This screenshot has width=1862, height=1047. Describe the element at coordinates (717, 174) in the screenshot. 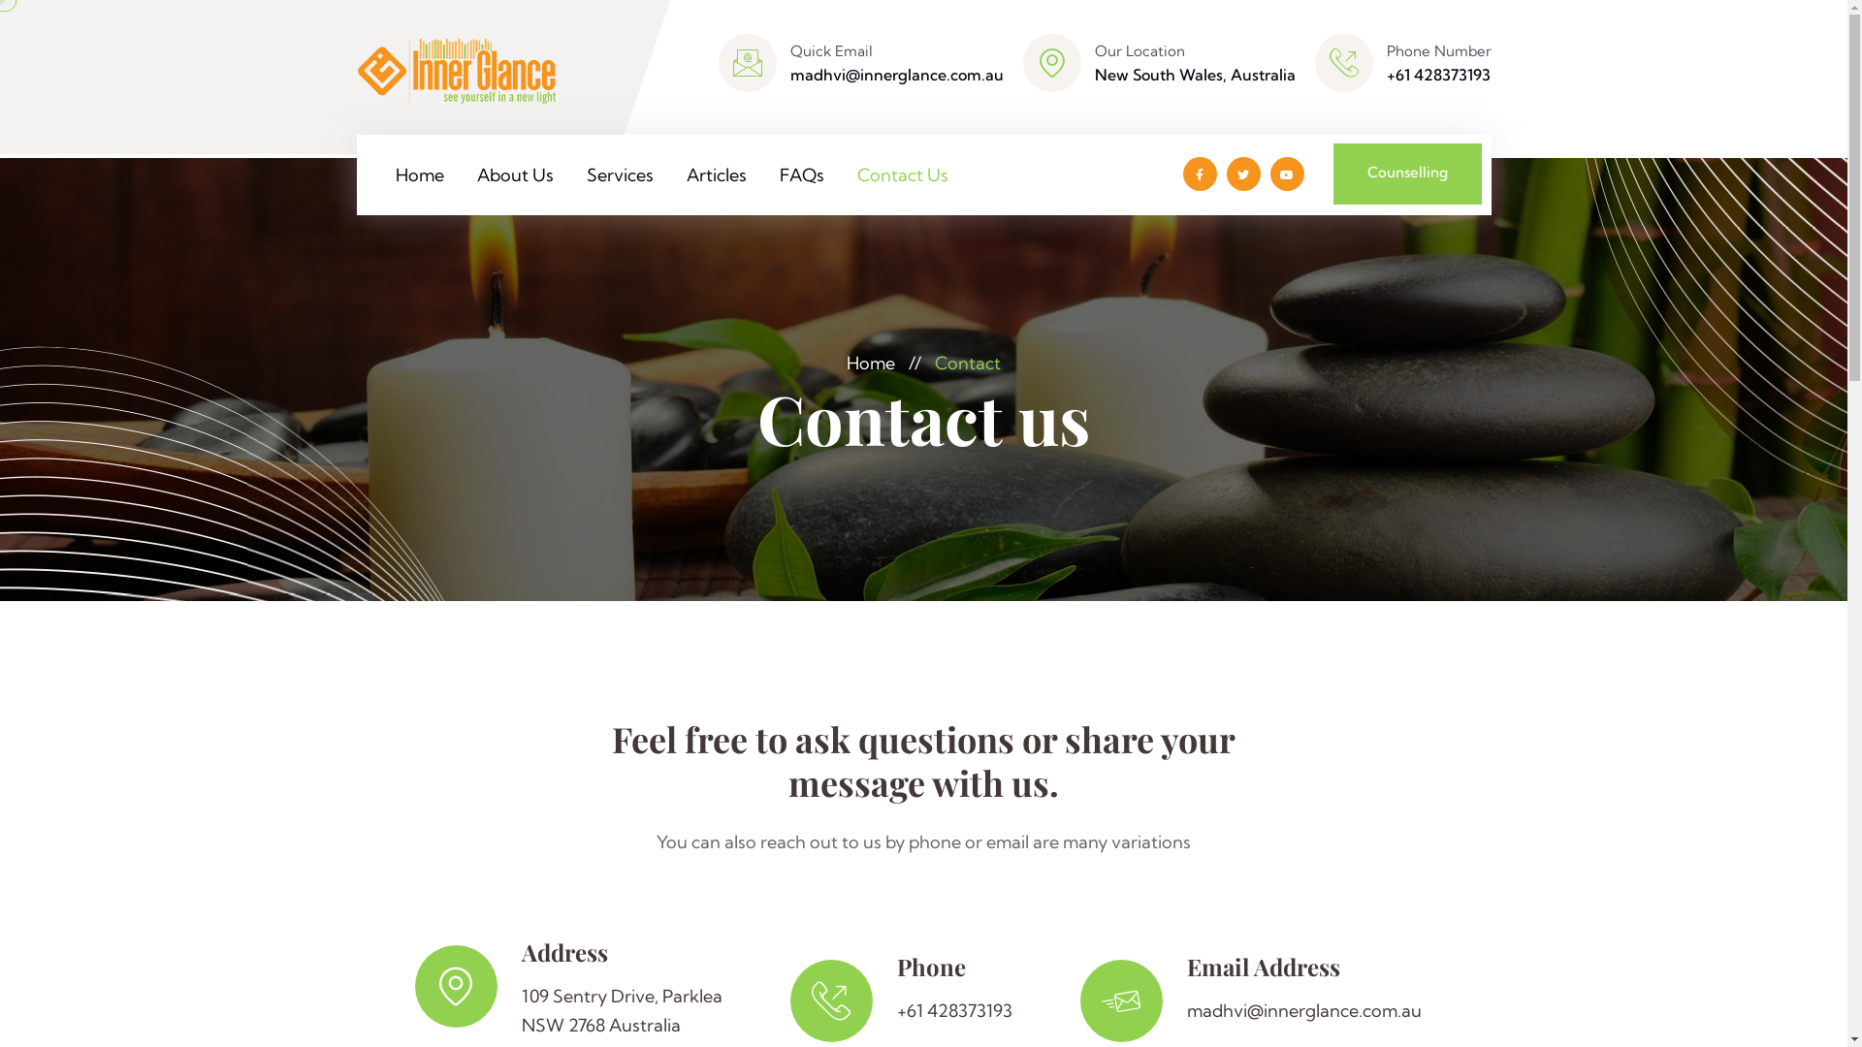

I see `Articles` at that location.